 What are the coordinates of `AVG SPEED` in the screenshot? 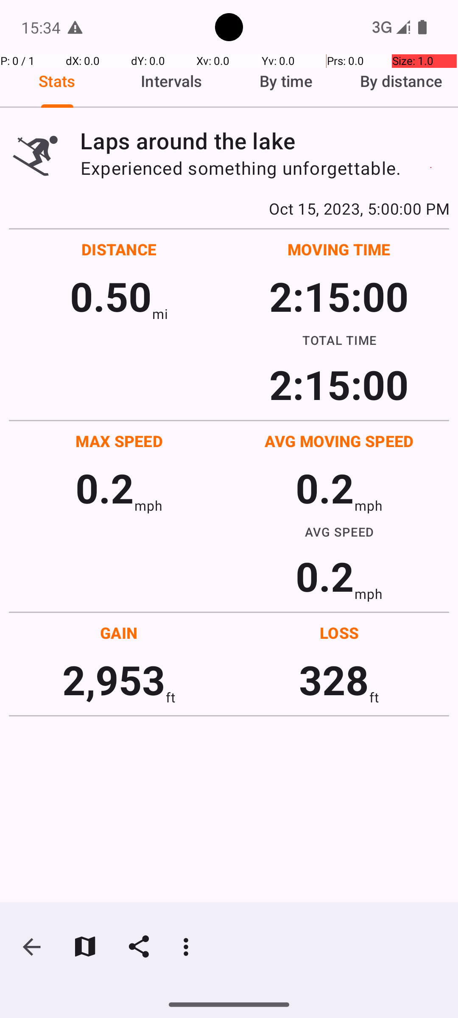 It's located at (339, 532).